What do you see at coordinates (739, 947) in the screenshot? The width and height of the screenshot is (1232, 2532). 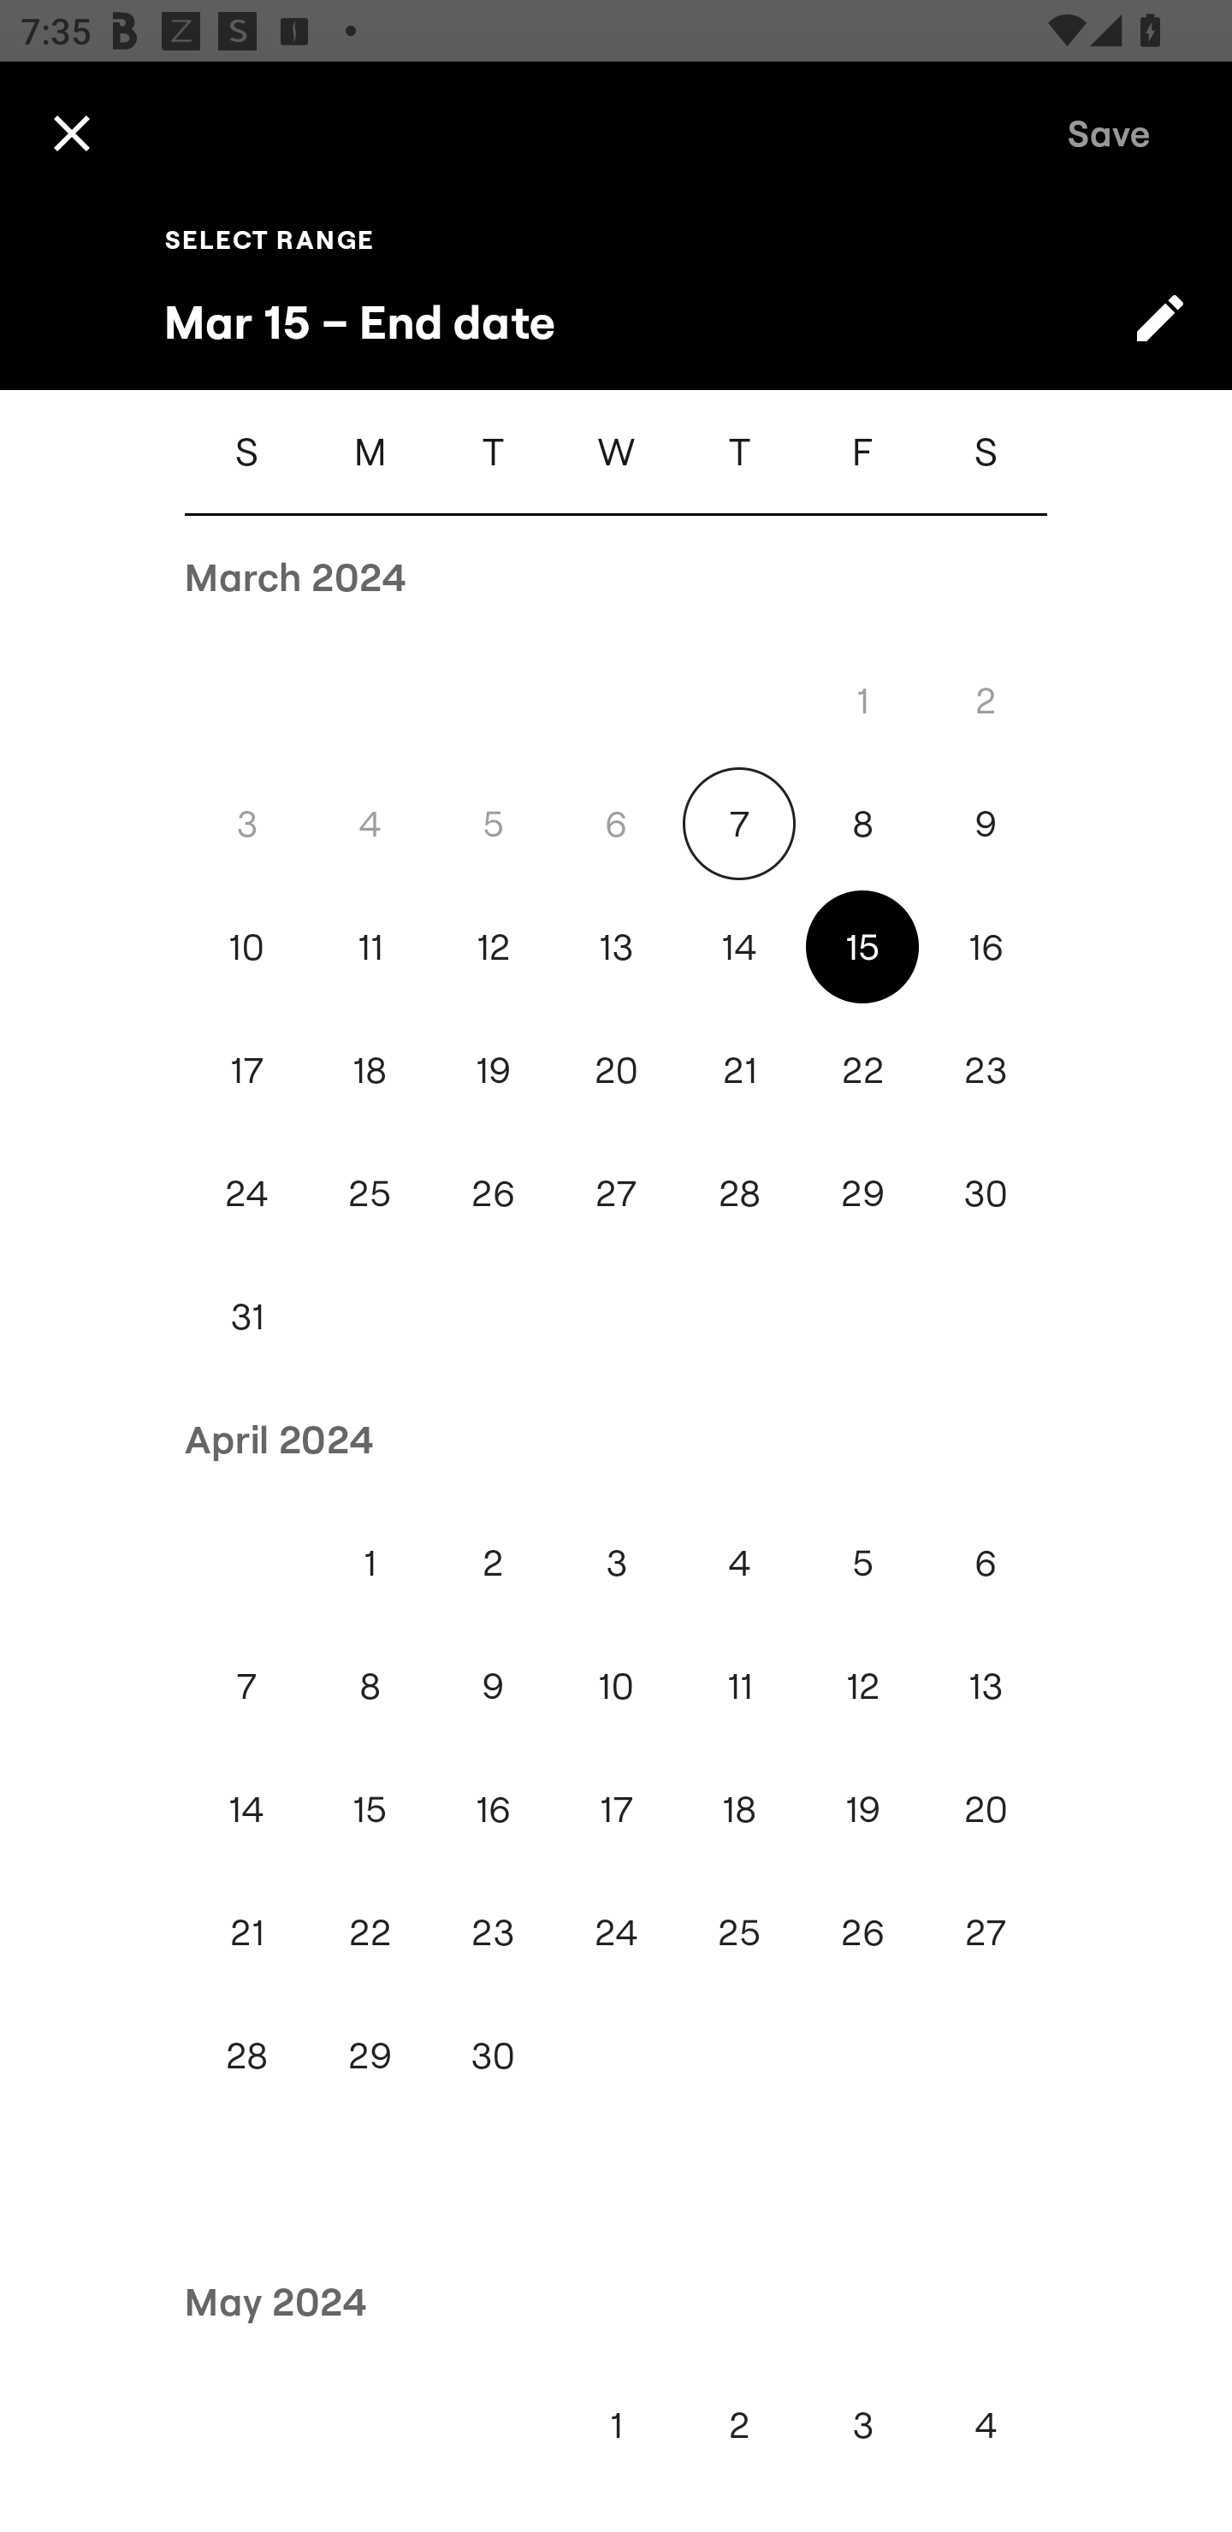 I see `14 Thu, Mar 14` at bounding box center [739, 947].